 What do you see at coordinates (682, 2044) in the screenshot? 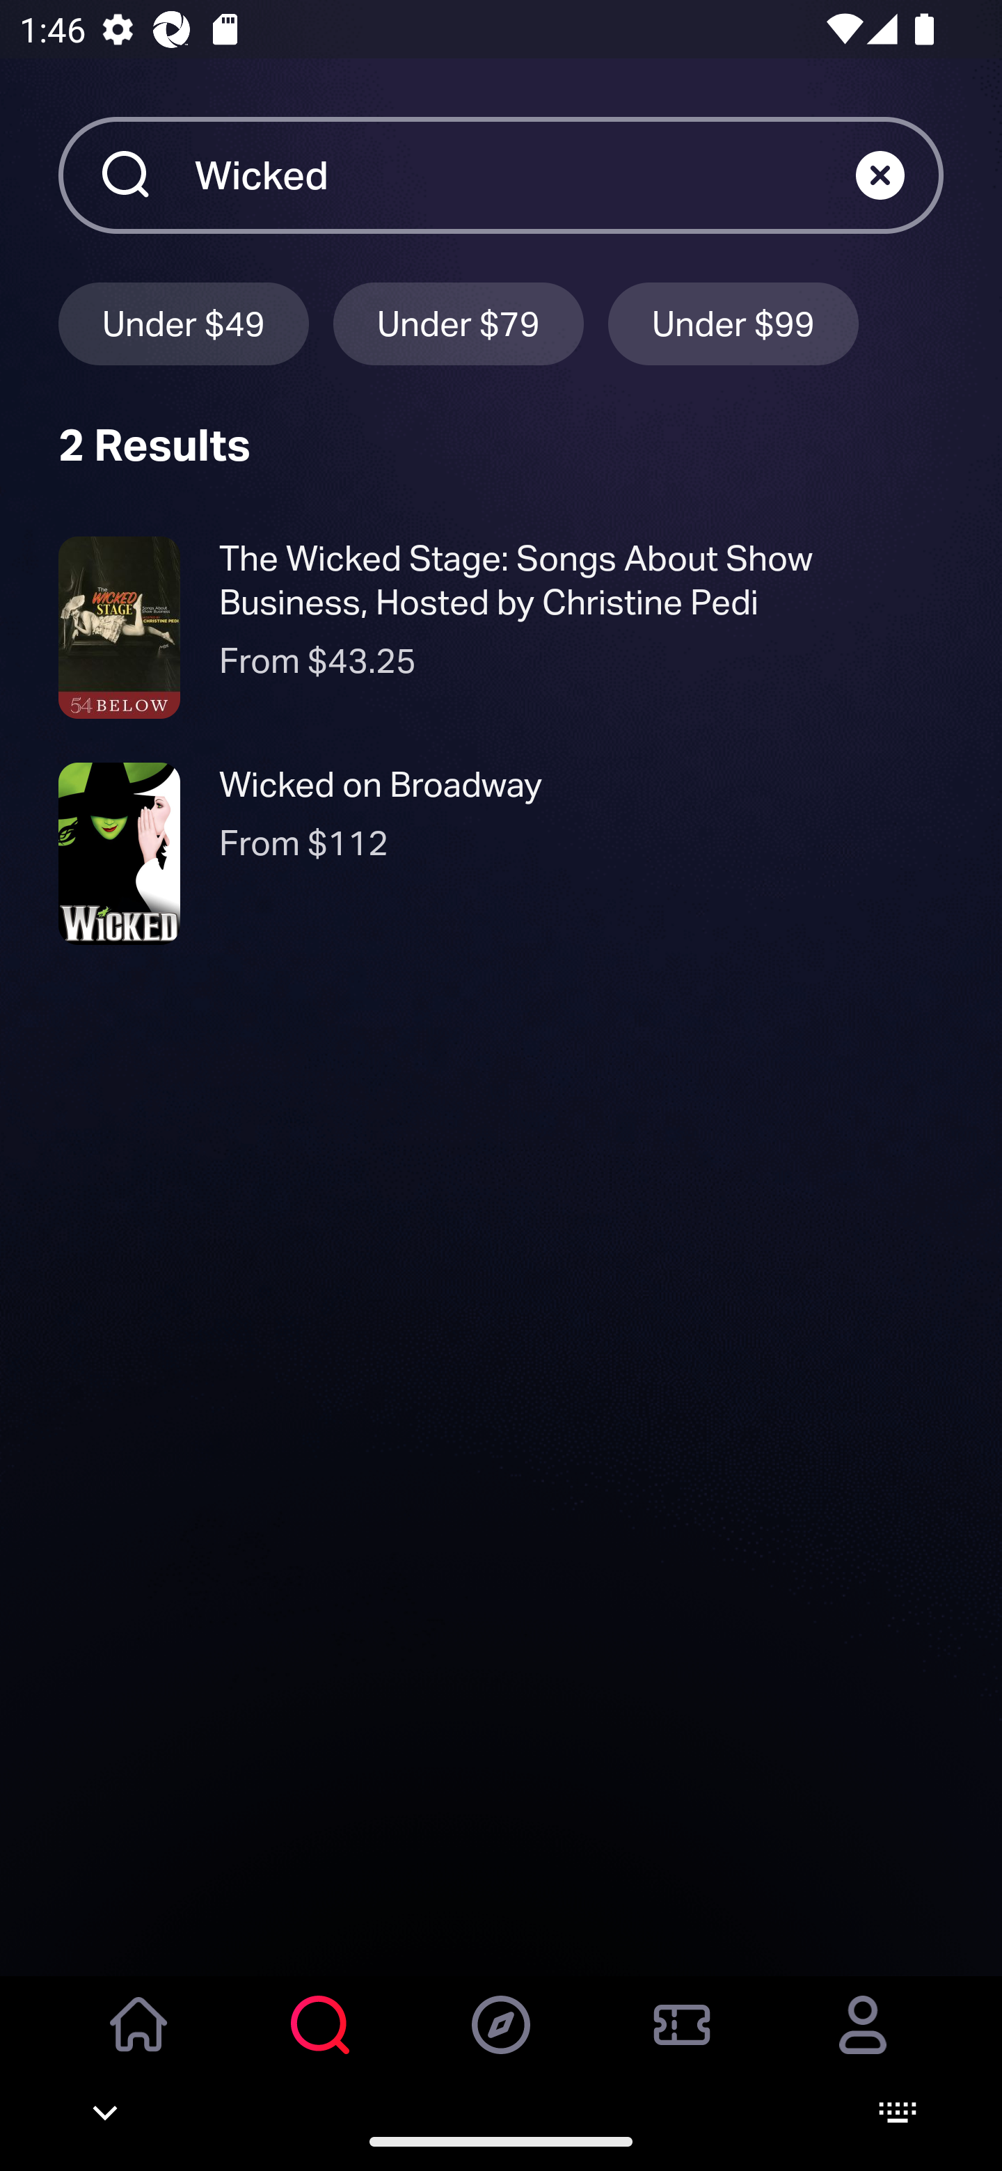
I see `Orders` at bounding box center [682, 2044].